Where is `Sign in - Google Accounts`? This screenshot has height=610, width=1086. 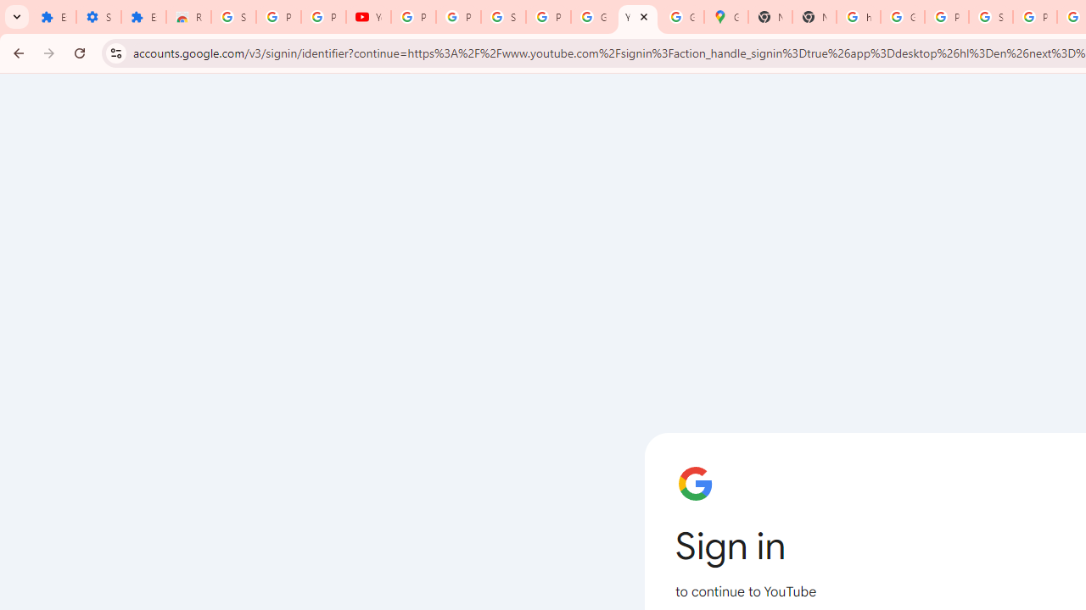 Sign in - Google Accounts is located at coordinates (503, 17).